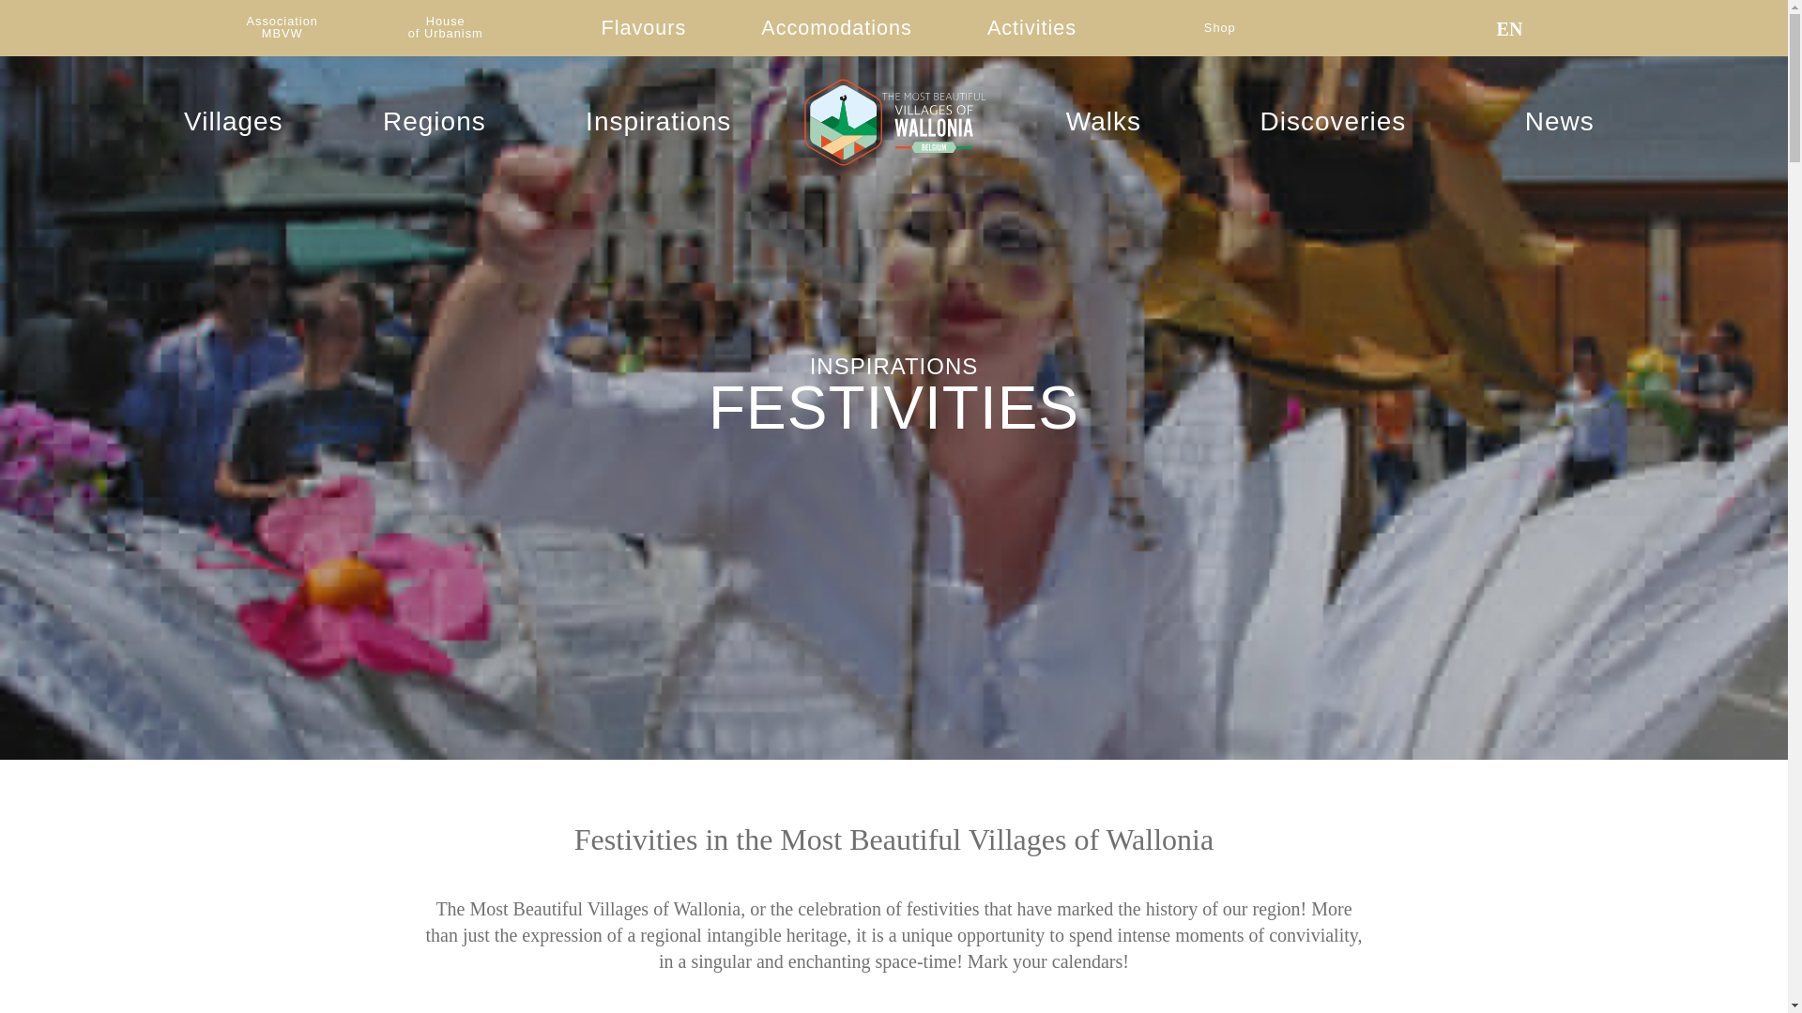 Image resolution: width=1802 pixels, height=1013 pixels. Describe the element at coordinates (1522, 28) in the screenshot. I see `EN` at that location.